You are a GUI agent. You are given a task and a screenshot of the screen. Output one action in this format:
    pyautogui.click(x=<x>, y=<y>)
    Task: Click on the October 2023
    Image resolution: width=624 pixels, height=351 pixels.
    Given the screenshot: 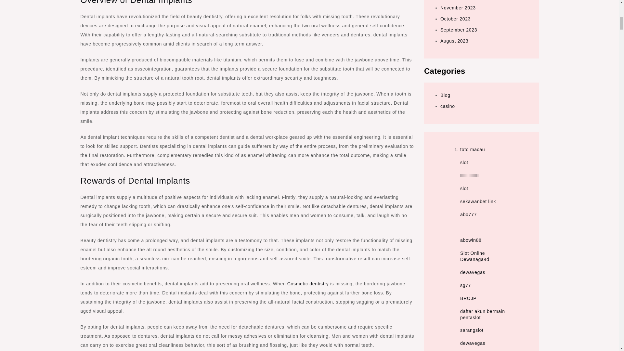 What is the action you would take?
    pyautogui.click(x=455, y=19)
    